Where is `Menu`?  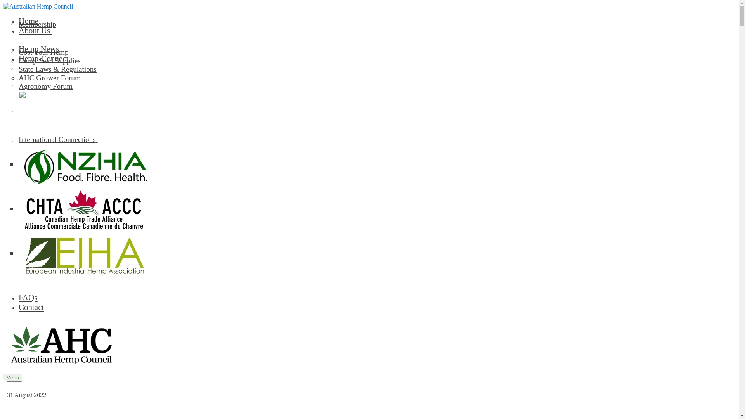
Menu is located at coordinates (12, 378).